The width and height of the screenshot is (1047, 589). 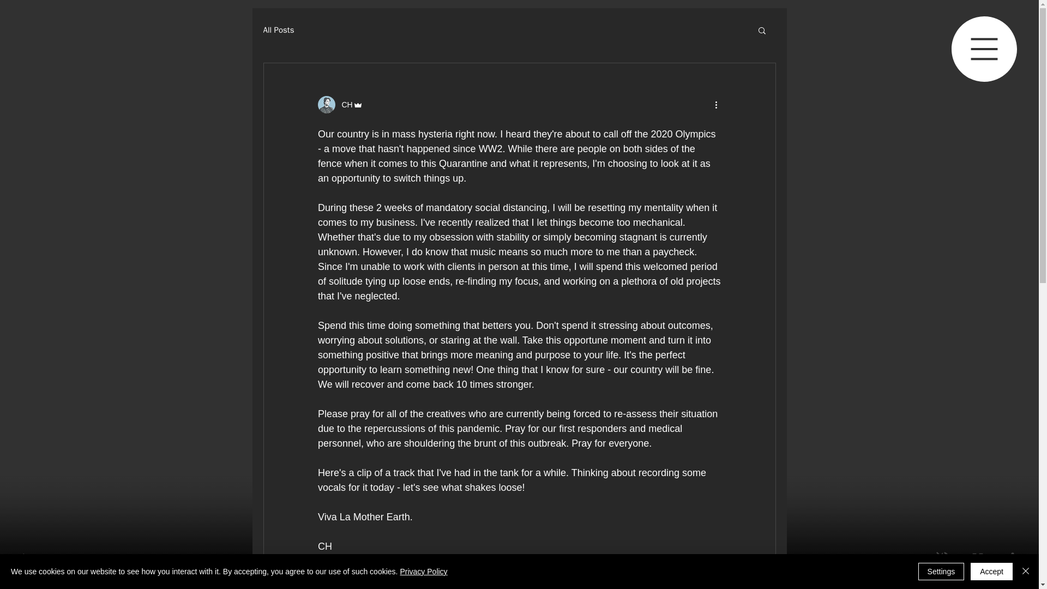 What do you see at coordinates (344, 105) in the screenshot?
I see `CH` at bounding box center [344, 105].